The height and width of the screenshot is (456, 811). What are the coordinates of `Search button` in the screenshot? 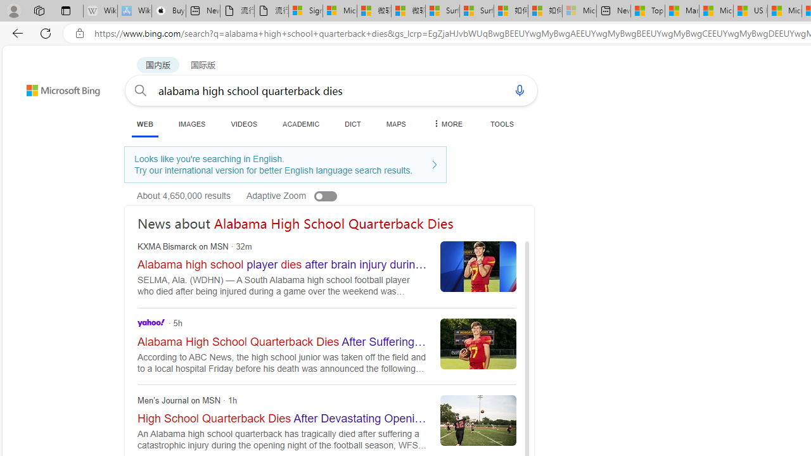 It's located at (141, 90).